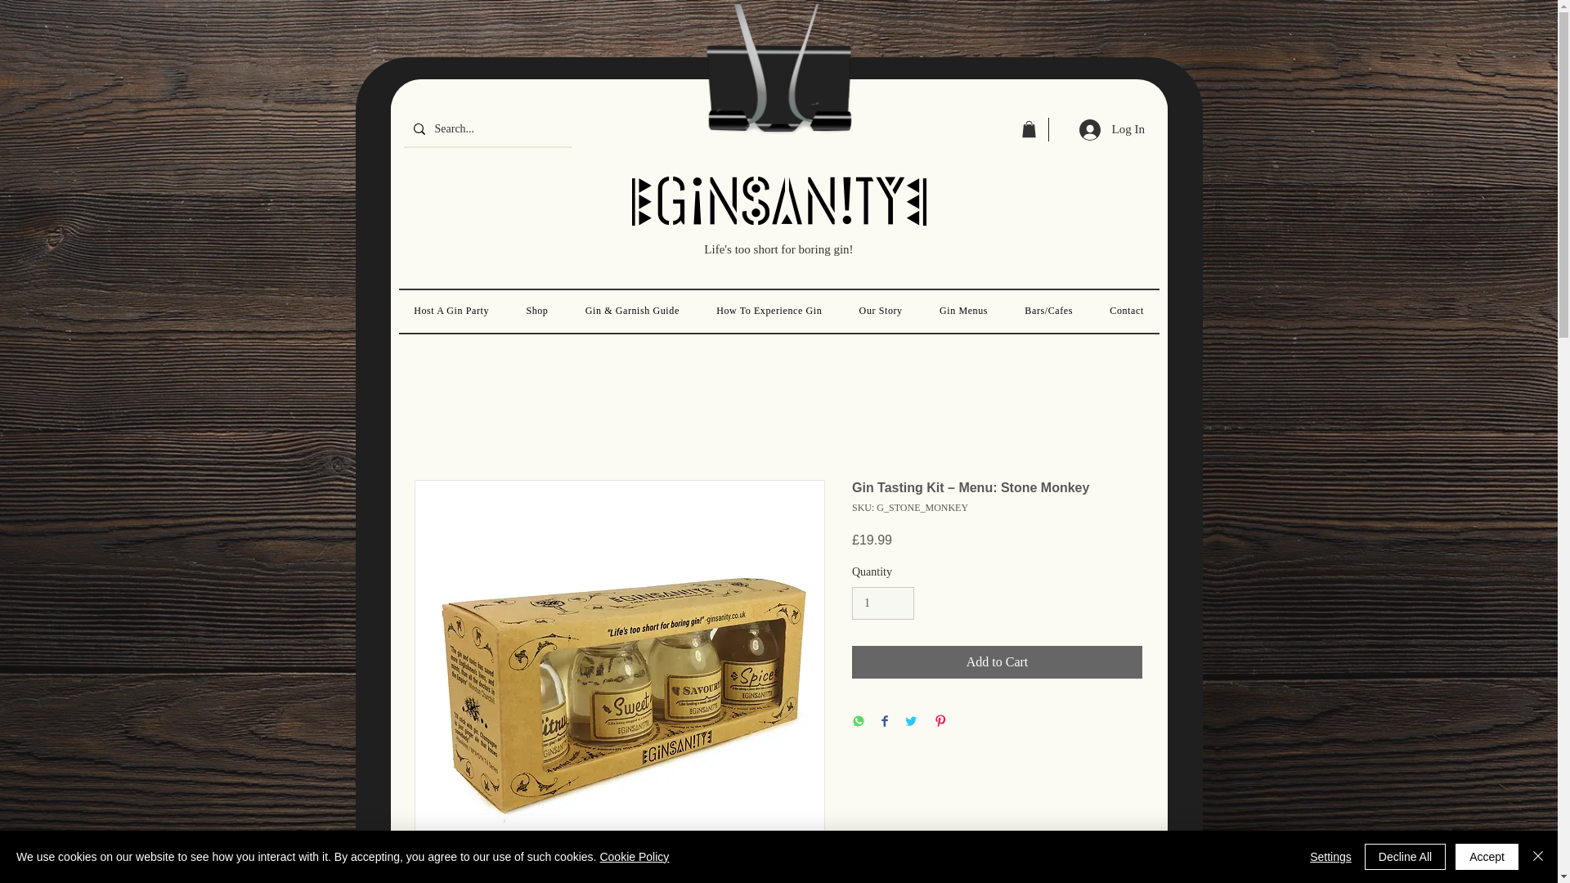 Image resolution: width=1570 pixels, height=883 pixels. What do you see at coordinates (880, 311) in the screenshot?
I see `Our Story` at bounding box center [880, 311].